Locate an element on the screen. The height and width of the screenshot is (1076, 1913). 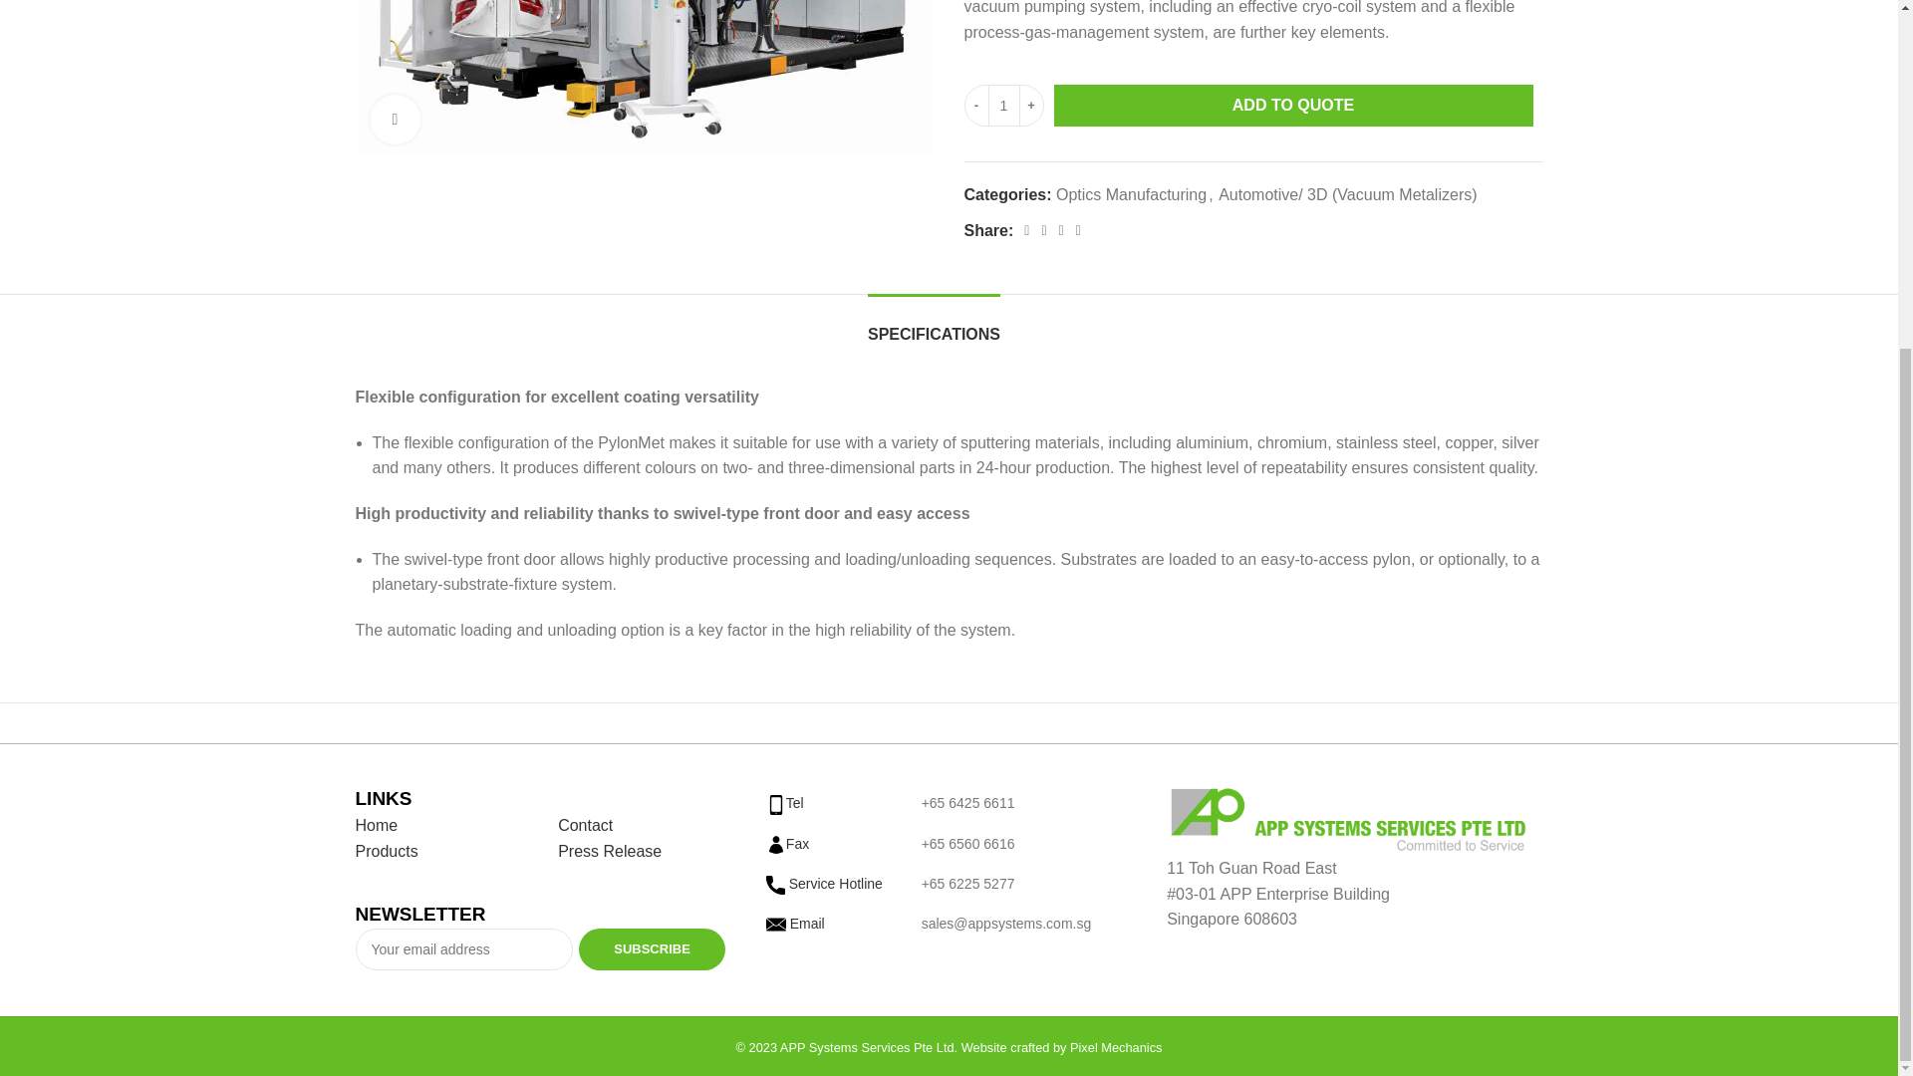
Buhler PylonMet is located at coordinates (644, 78).